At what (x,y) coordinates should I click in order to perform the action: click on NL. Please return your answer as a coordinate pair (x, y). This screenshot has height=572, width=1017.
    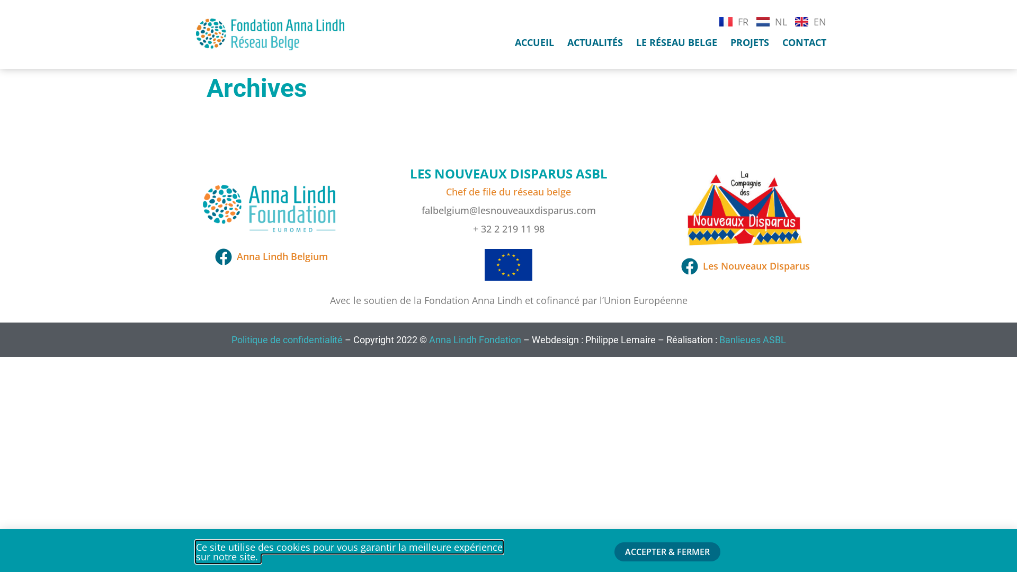
    Looking at the image, I should click on (772, 21).